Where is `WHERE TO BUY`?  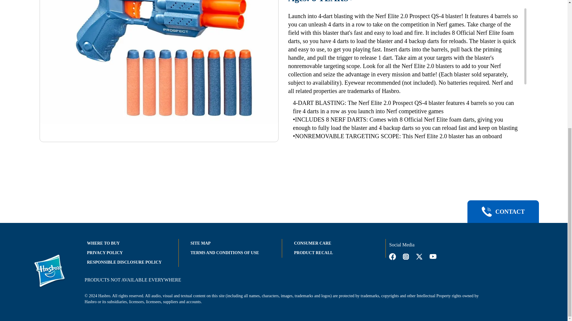 WHERE TO BUY is located at coordinates (103, 243).